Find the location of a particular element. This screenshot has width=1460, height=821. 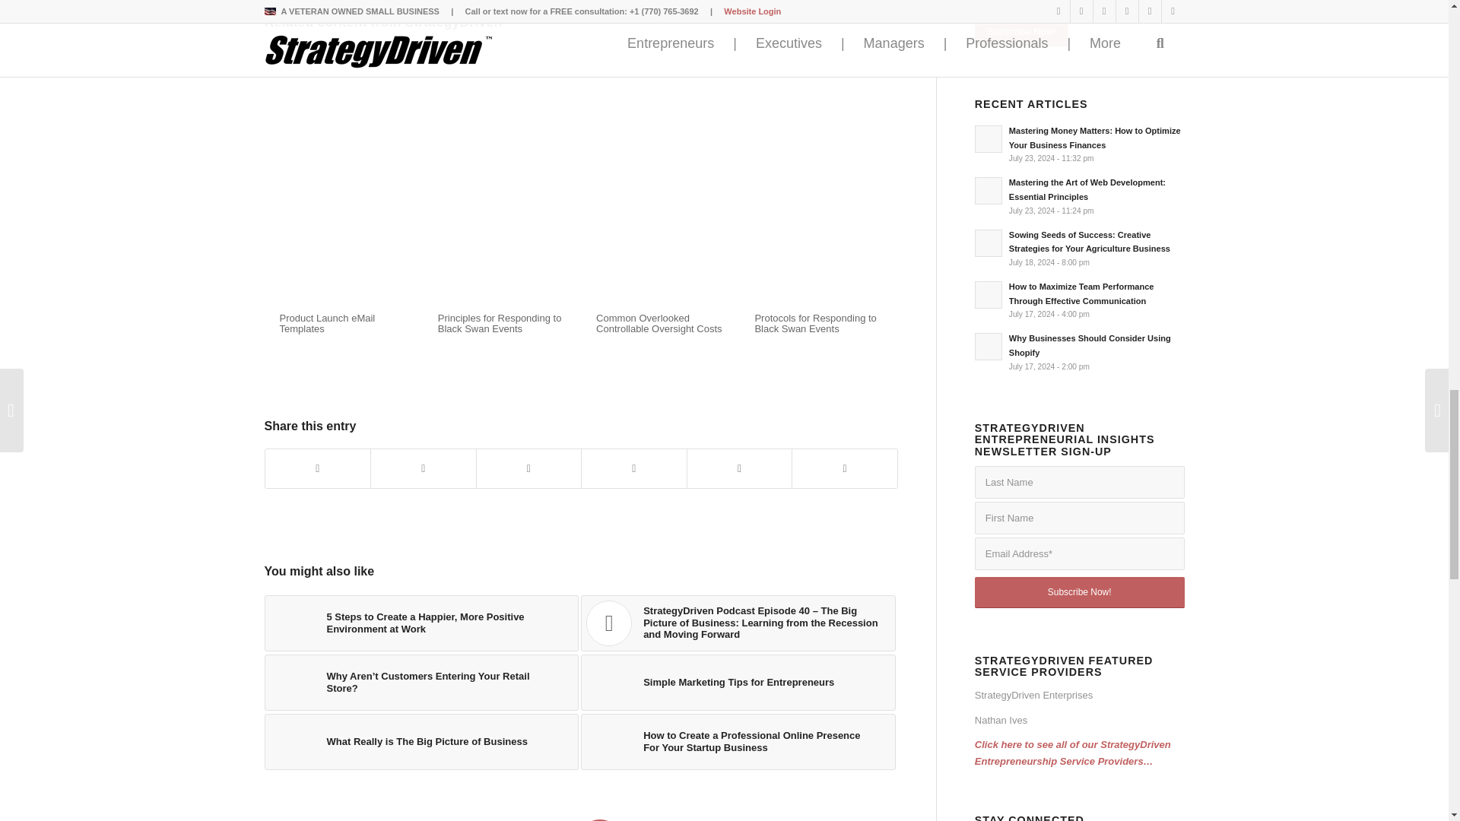

Subscribe Now! is located at coordinates (1080, 593).